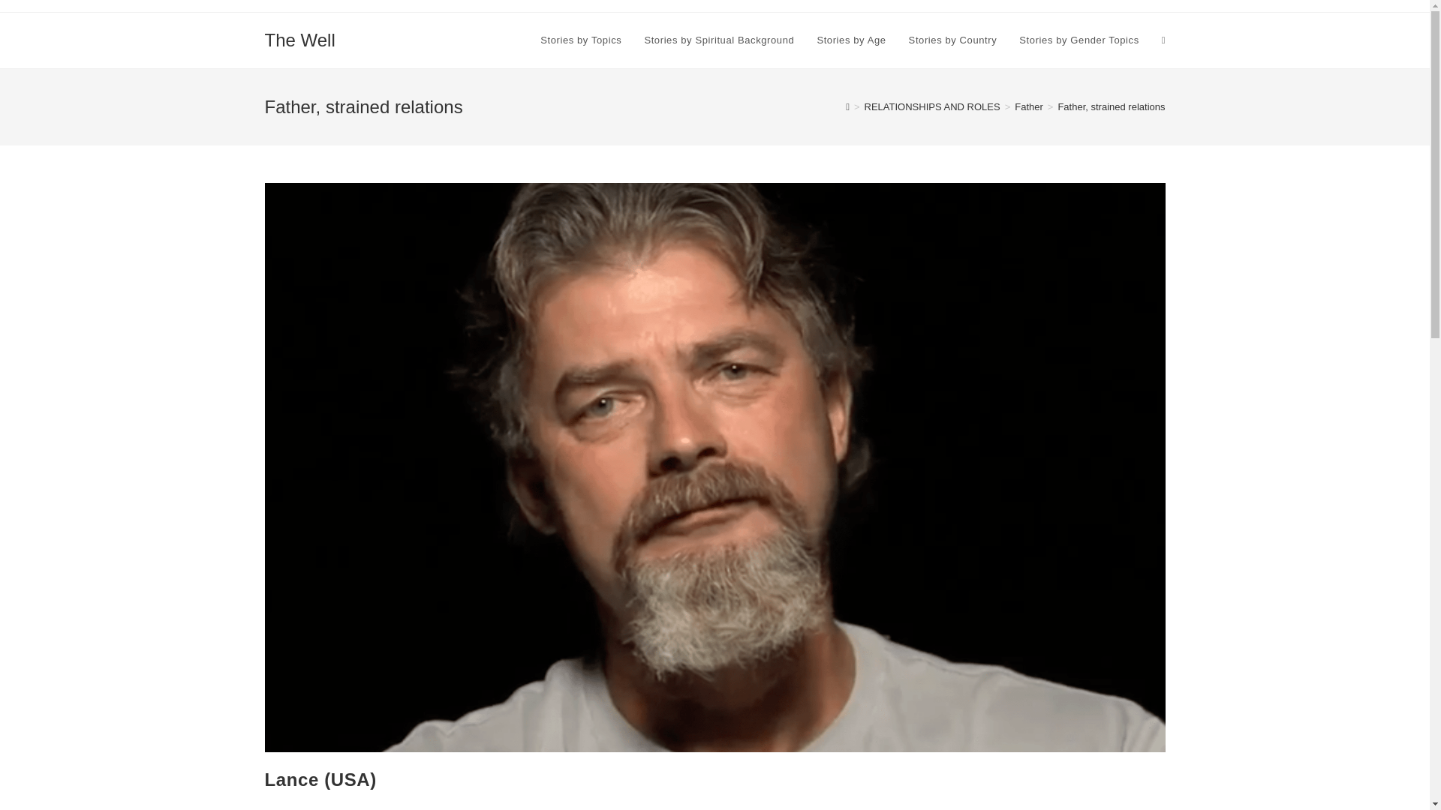  What do you see at coordinates (851, 40) in the screenshot?
I see `Stories by Age` at bounding box center [851, 40].